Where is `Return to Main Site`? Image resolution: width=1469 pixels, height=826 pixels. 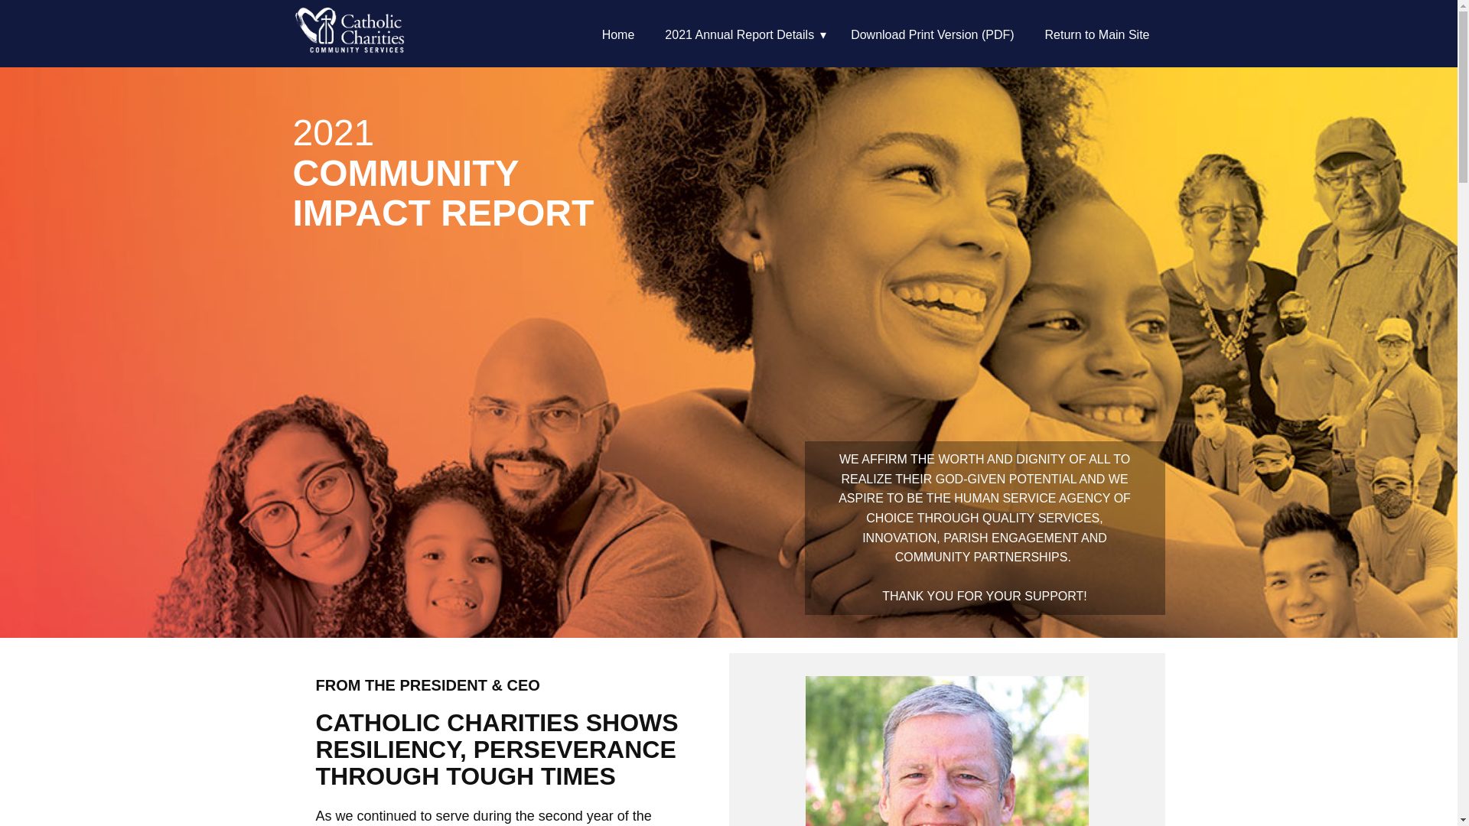
Return to Main Site is located at coordinates (1097, 35).